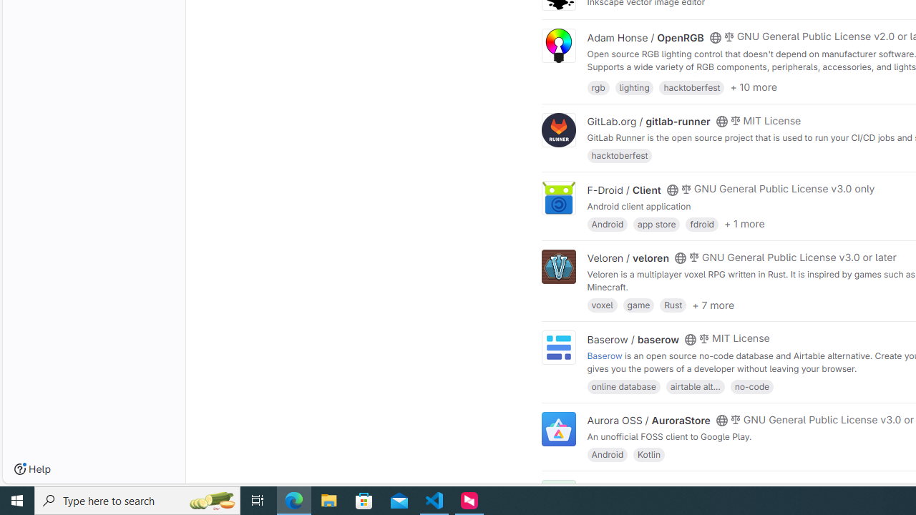 This screenshot has width=916, height=515. I want to click on online database, so click(623, 386).